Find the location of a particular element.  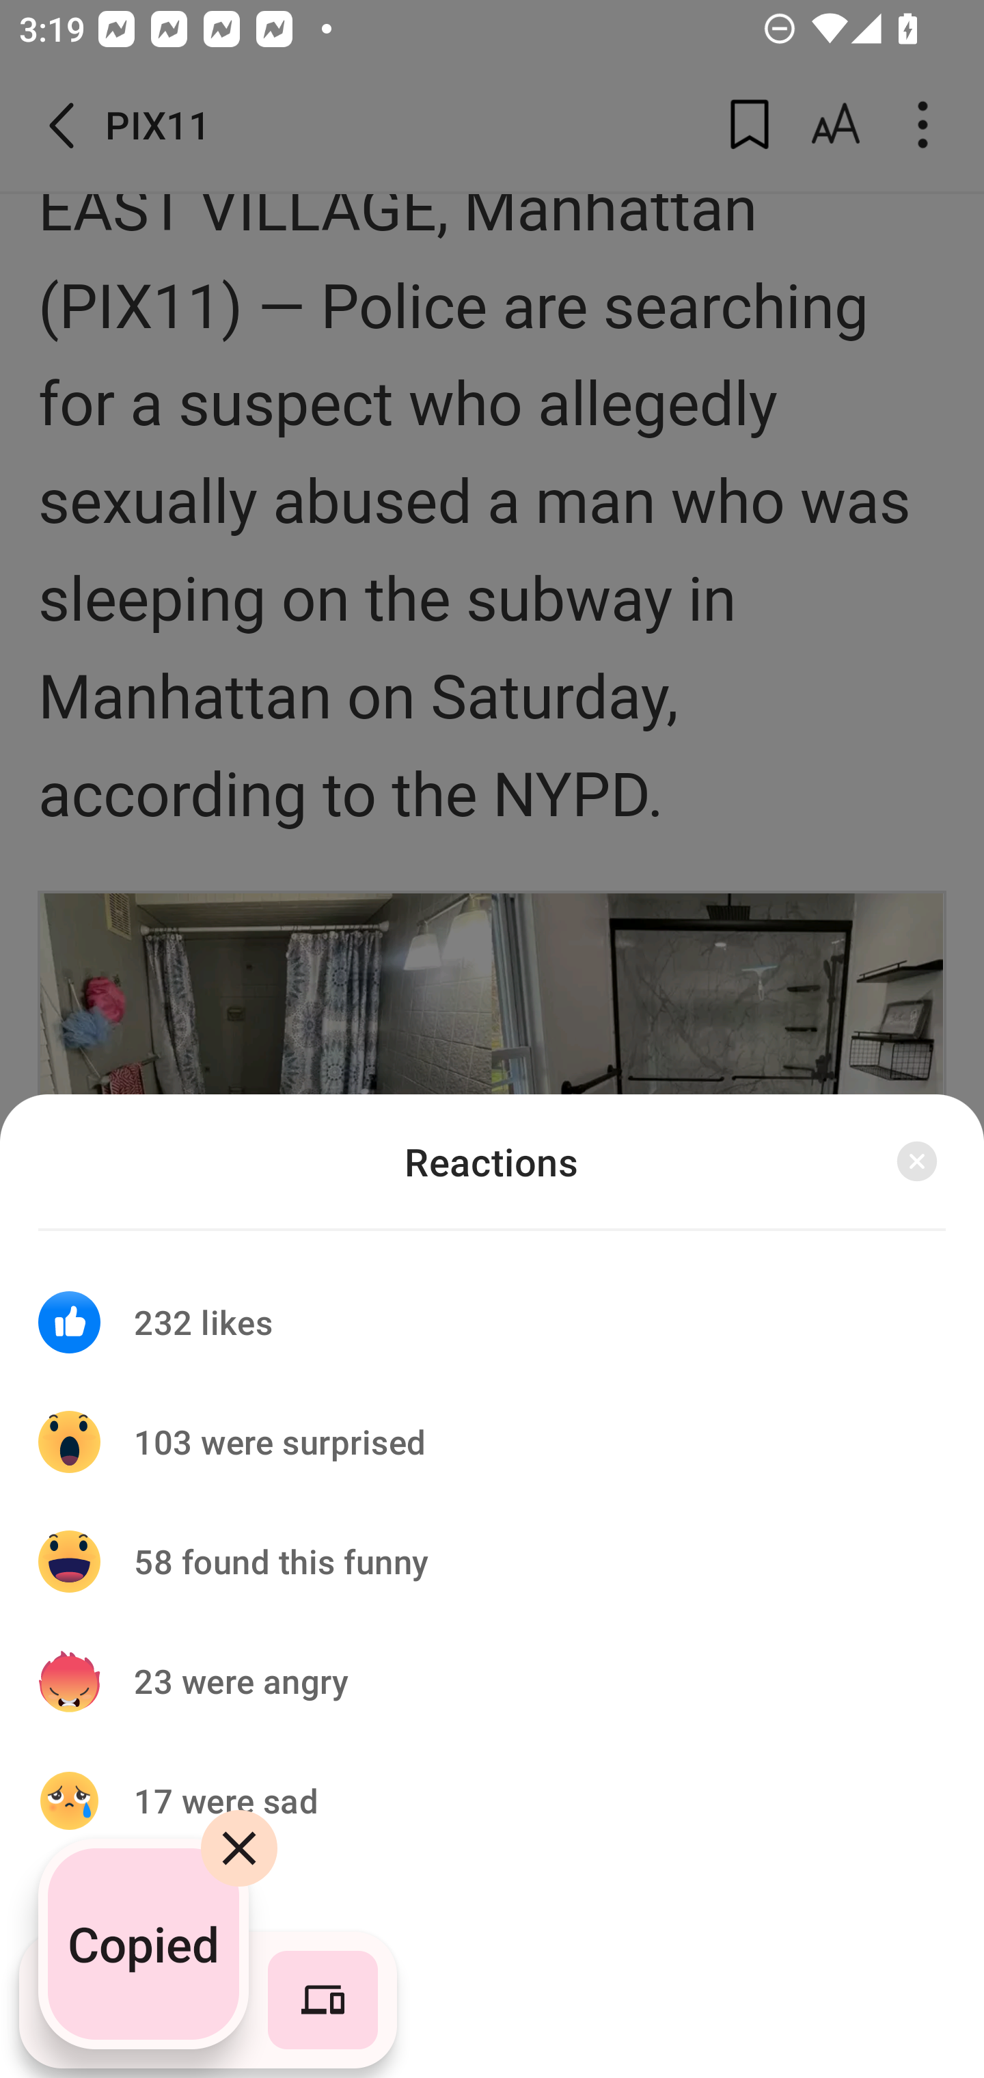

103 were surprised is located at coordinates (492, 1442).